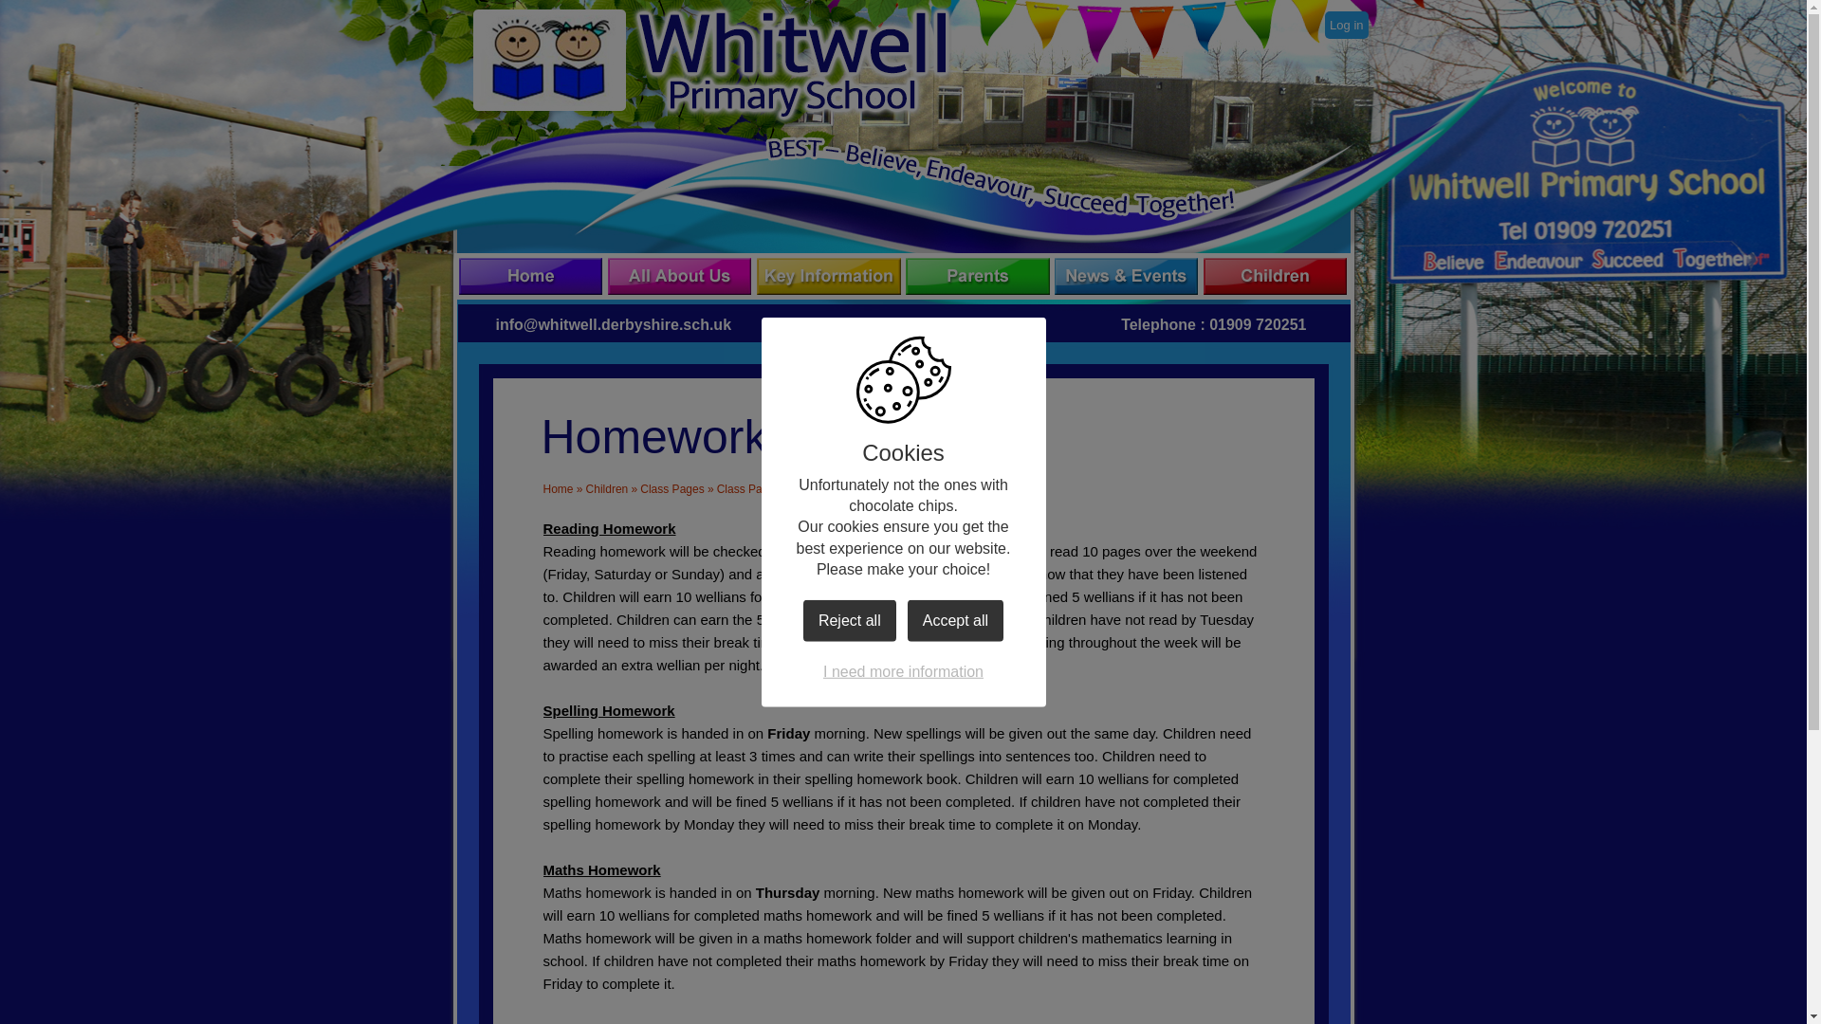 The height and width of the screenshot is (1024, 1821). Describe the element at coordinates (979, 277) in the screenshot. I see `Parents` at that location.